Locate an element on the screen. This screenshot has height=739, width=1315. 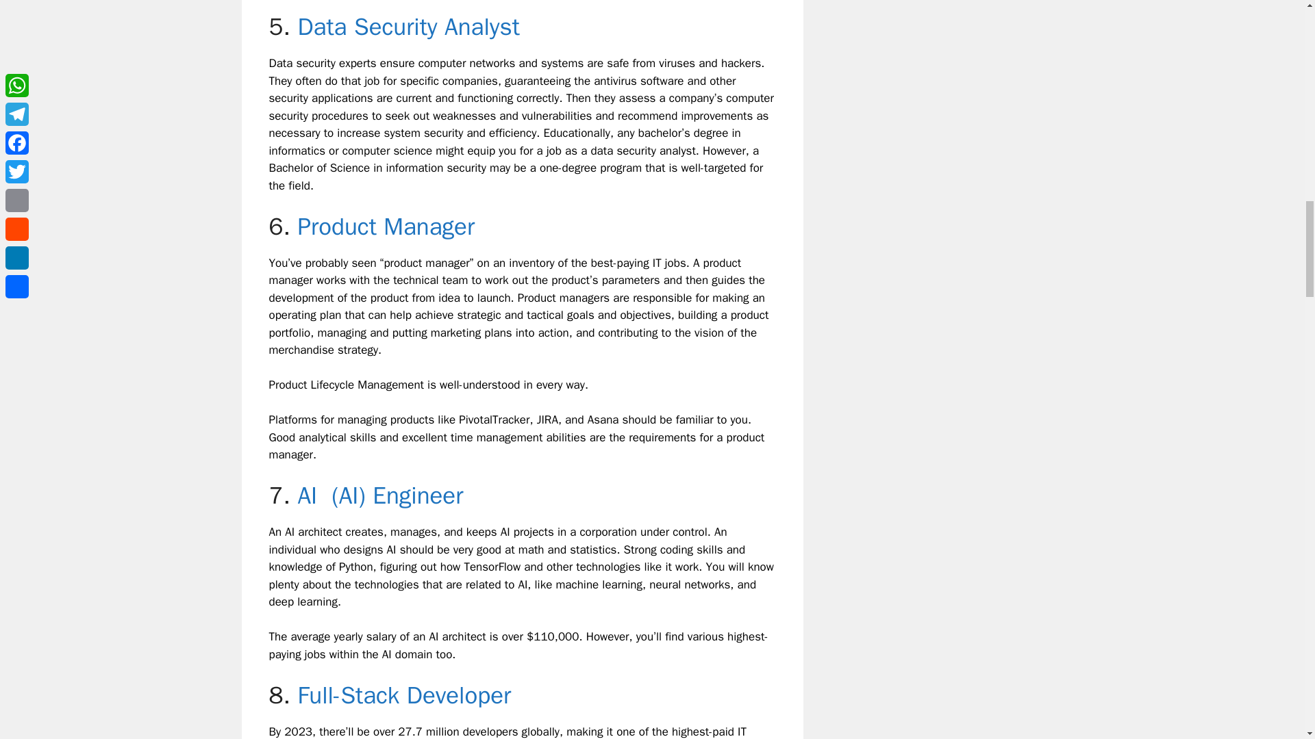
Product Manager is located at coordinates (386, 226).